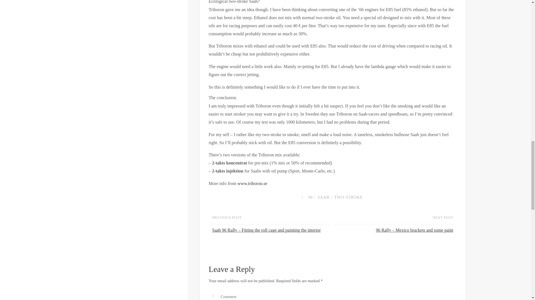 The height and width of the screenshot is (300, 535). I want to click on TWO STROKE, so click(348, 197).